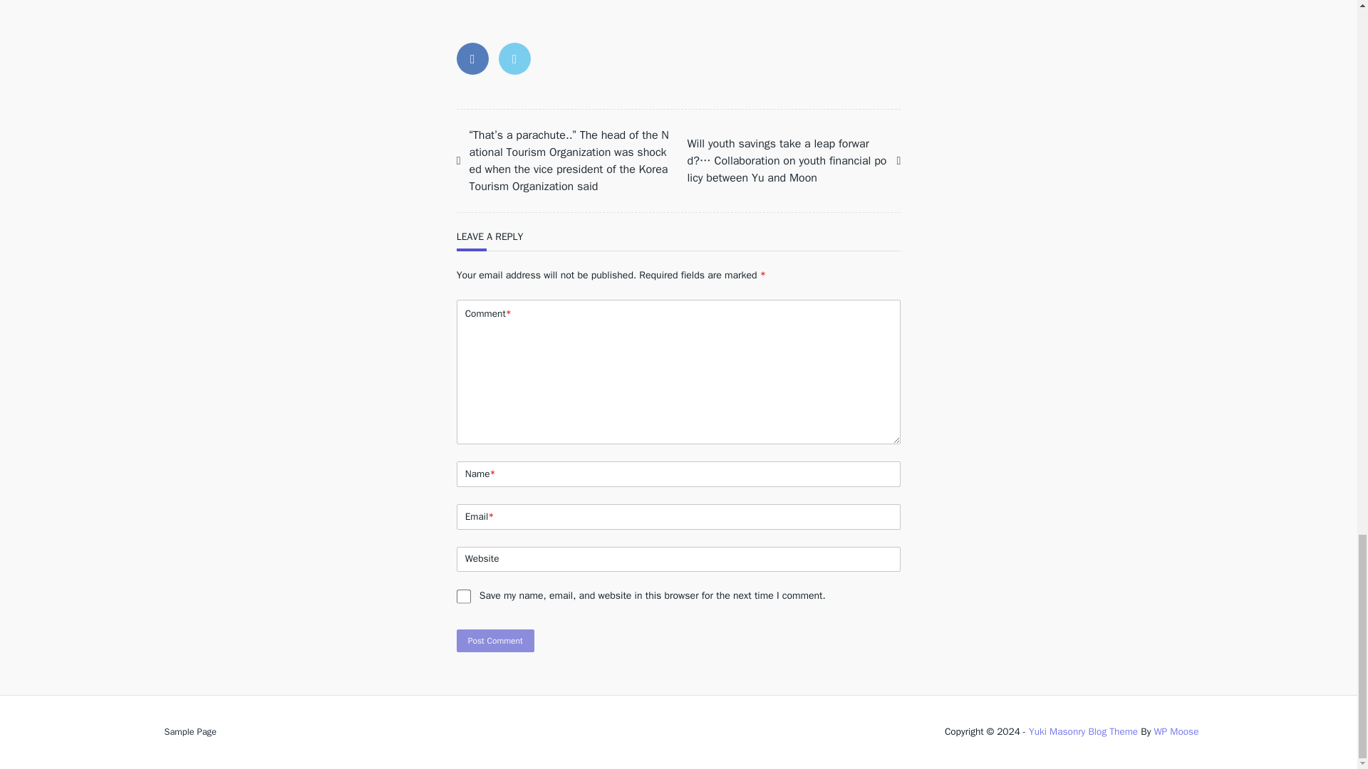 This screenshot has width=1368, height=769. Describe the element at coordinates (496, 641) in the screenshot. I see `Post Comment` at that location.